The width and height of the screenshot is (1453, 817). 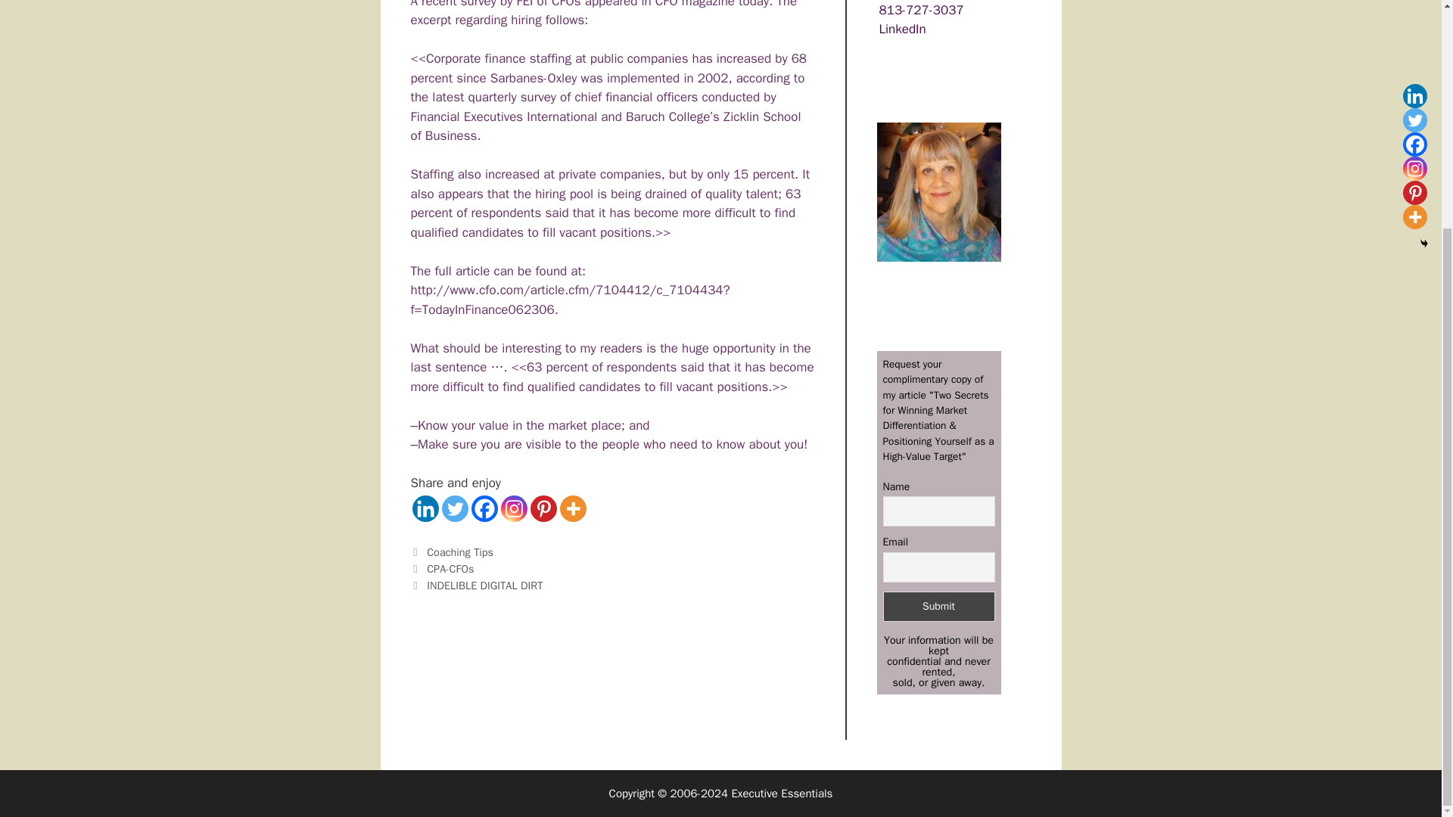 What do you see at coordinates (484, 508) in the screenshot?
I see `Facebook` at bounding box center [484, 508].